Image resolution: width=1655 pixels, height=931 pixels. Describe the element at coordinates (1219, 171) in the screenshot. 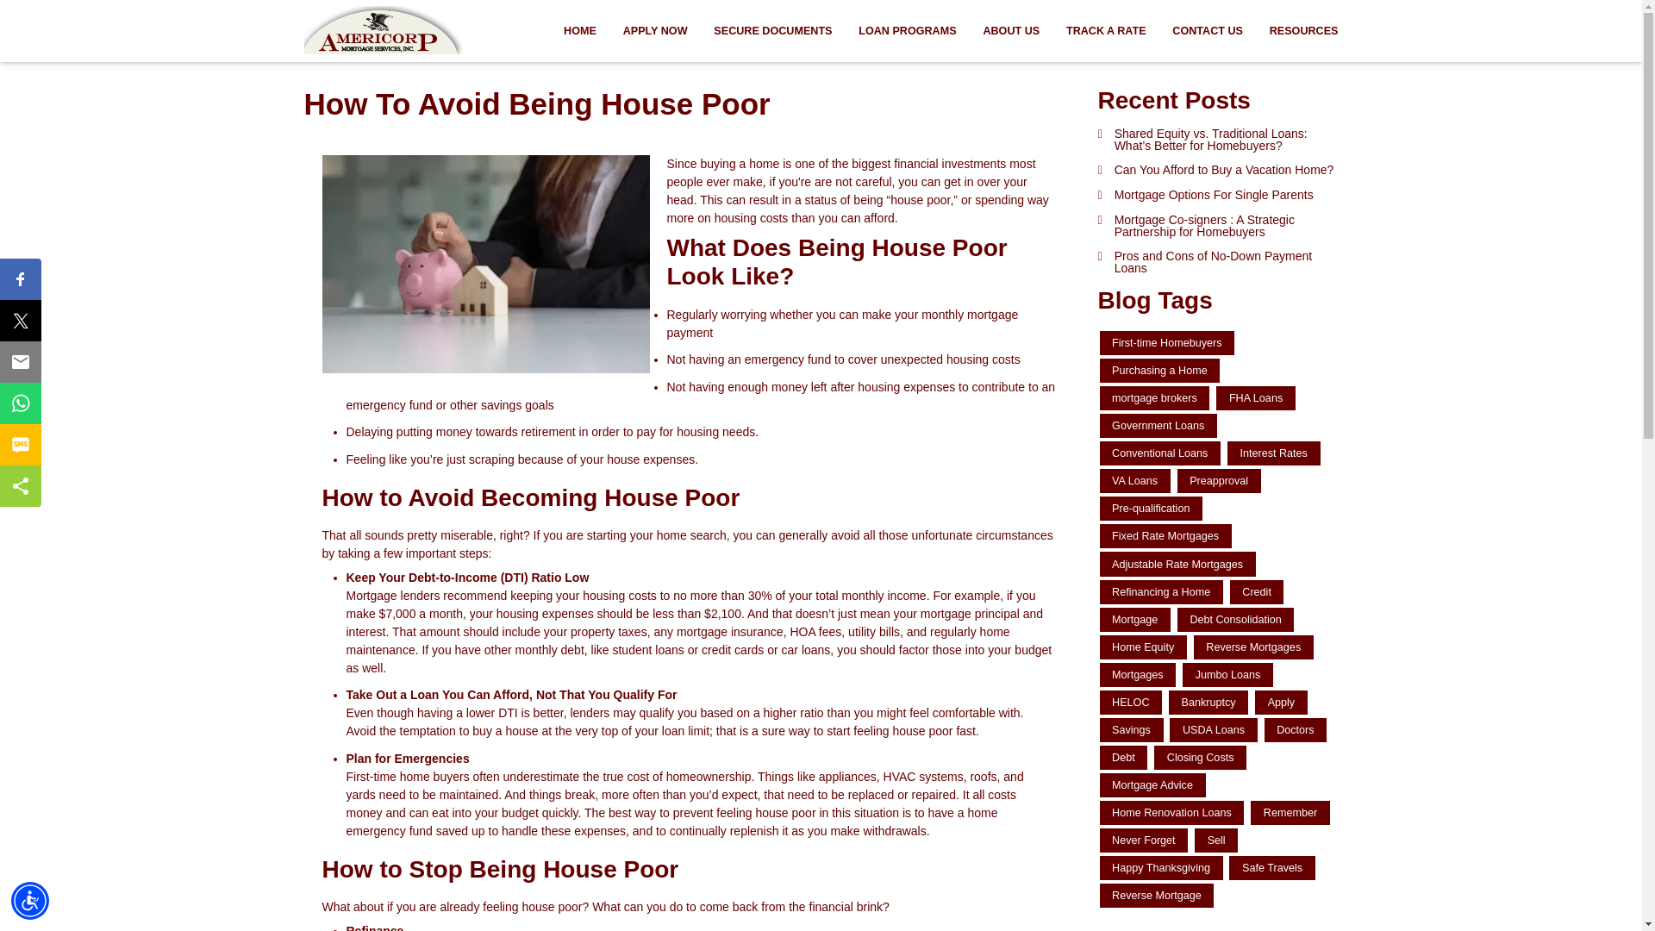

I see `Can You Afford to Buy a Vacation Home?` at that location.